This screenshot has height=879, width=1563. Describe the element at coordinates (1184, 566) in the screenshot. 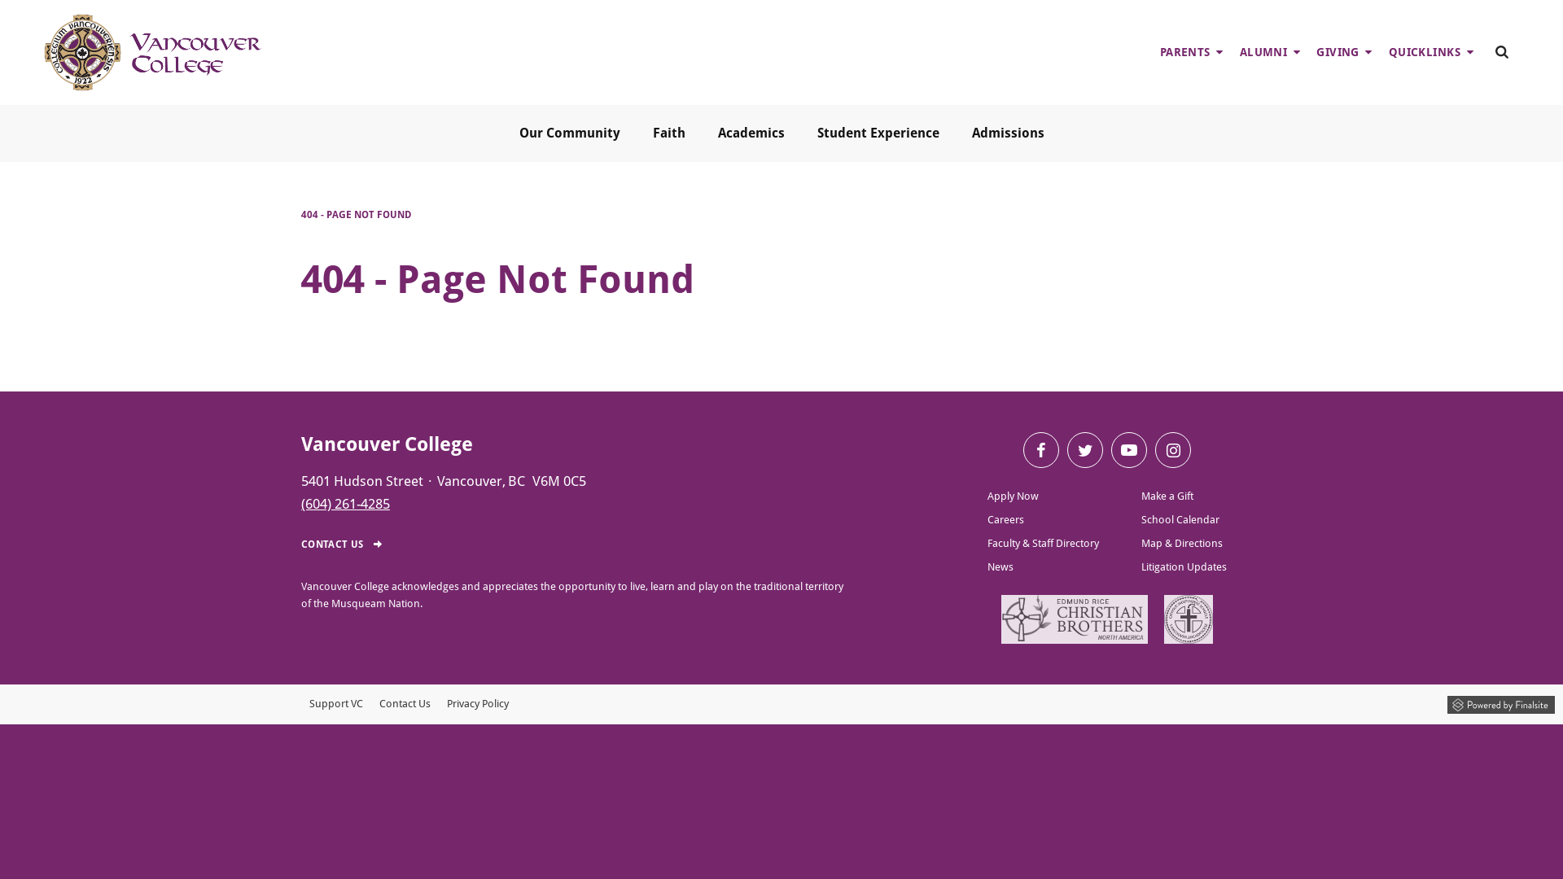

I see `Litigation Updates` at that location.